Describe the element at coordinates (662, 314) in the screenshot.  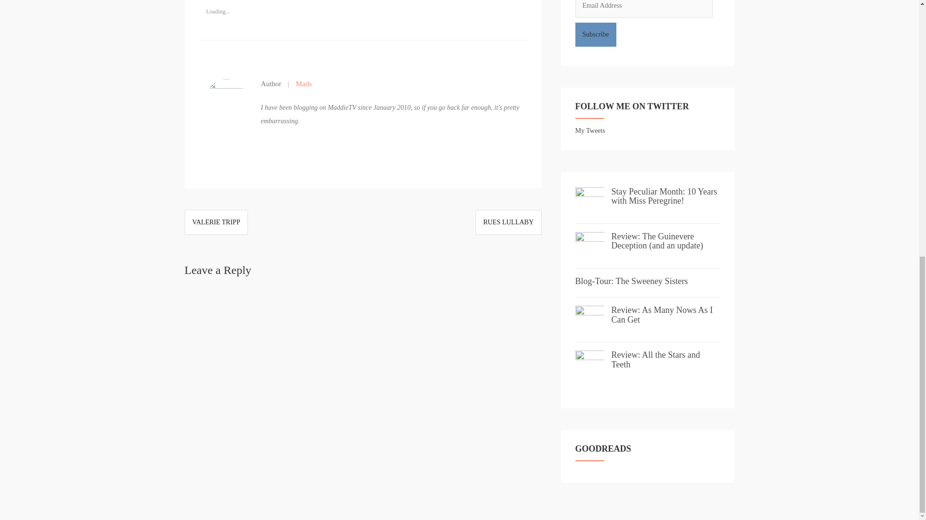
I see `Review: As Many Nows As I Can Get` at that location.